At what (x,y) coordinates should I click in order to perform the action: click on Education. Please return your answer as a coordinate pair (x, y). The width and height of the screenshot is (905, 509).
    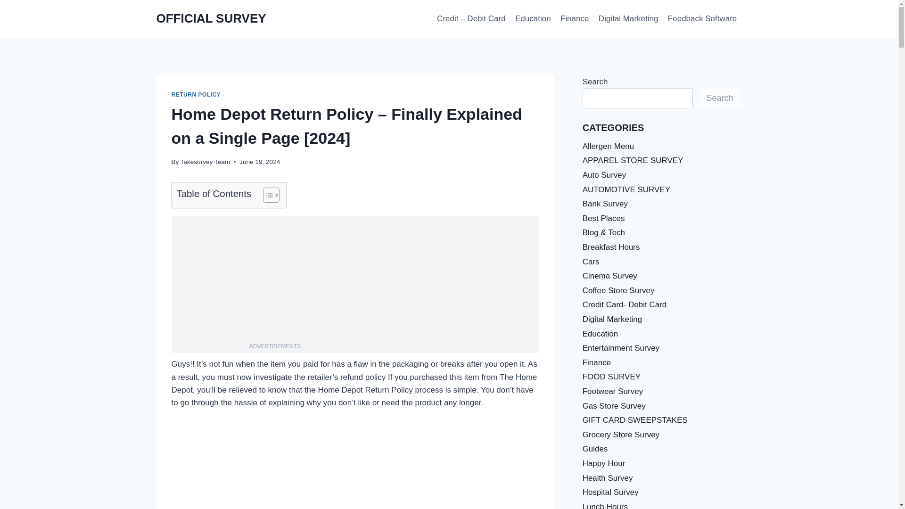
    Looking at the image, I should click on (533, 19).